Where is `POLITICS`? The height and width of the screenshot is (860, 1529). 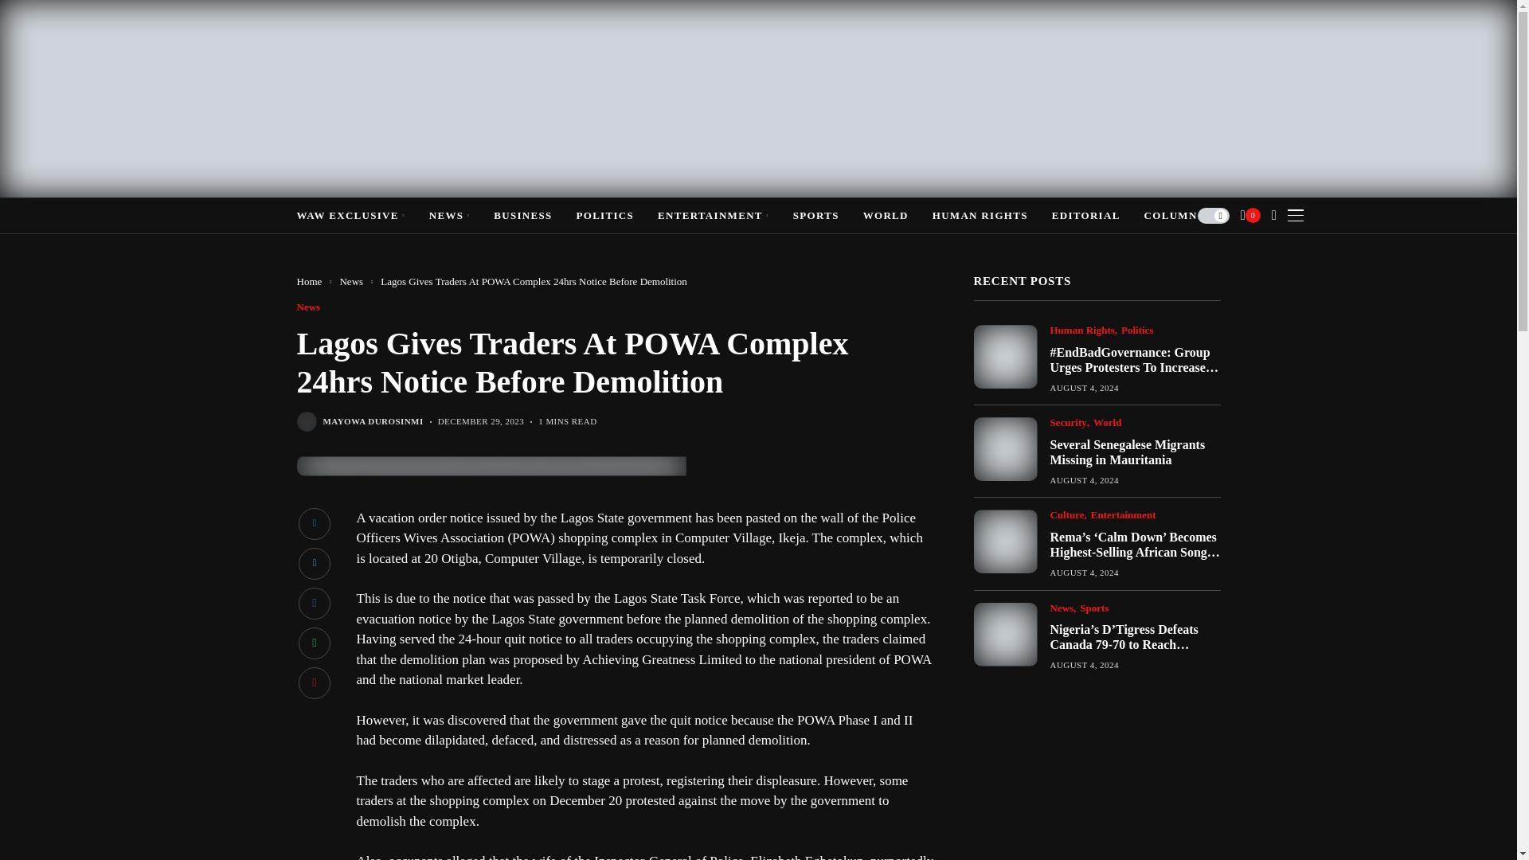 POLITICS is located at coordinates (605, 215).